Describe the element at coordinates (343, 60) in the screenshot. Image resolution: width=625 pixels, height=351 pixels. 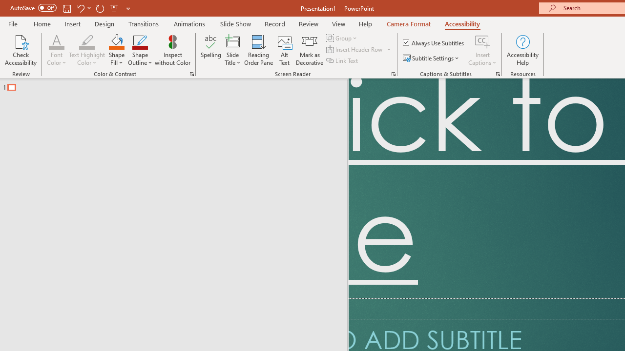
I see `Link Text` at that location.